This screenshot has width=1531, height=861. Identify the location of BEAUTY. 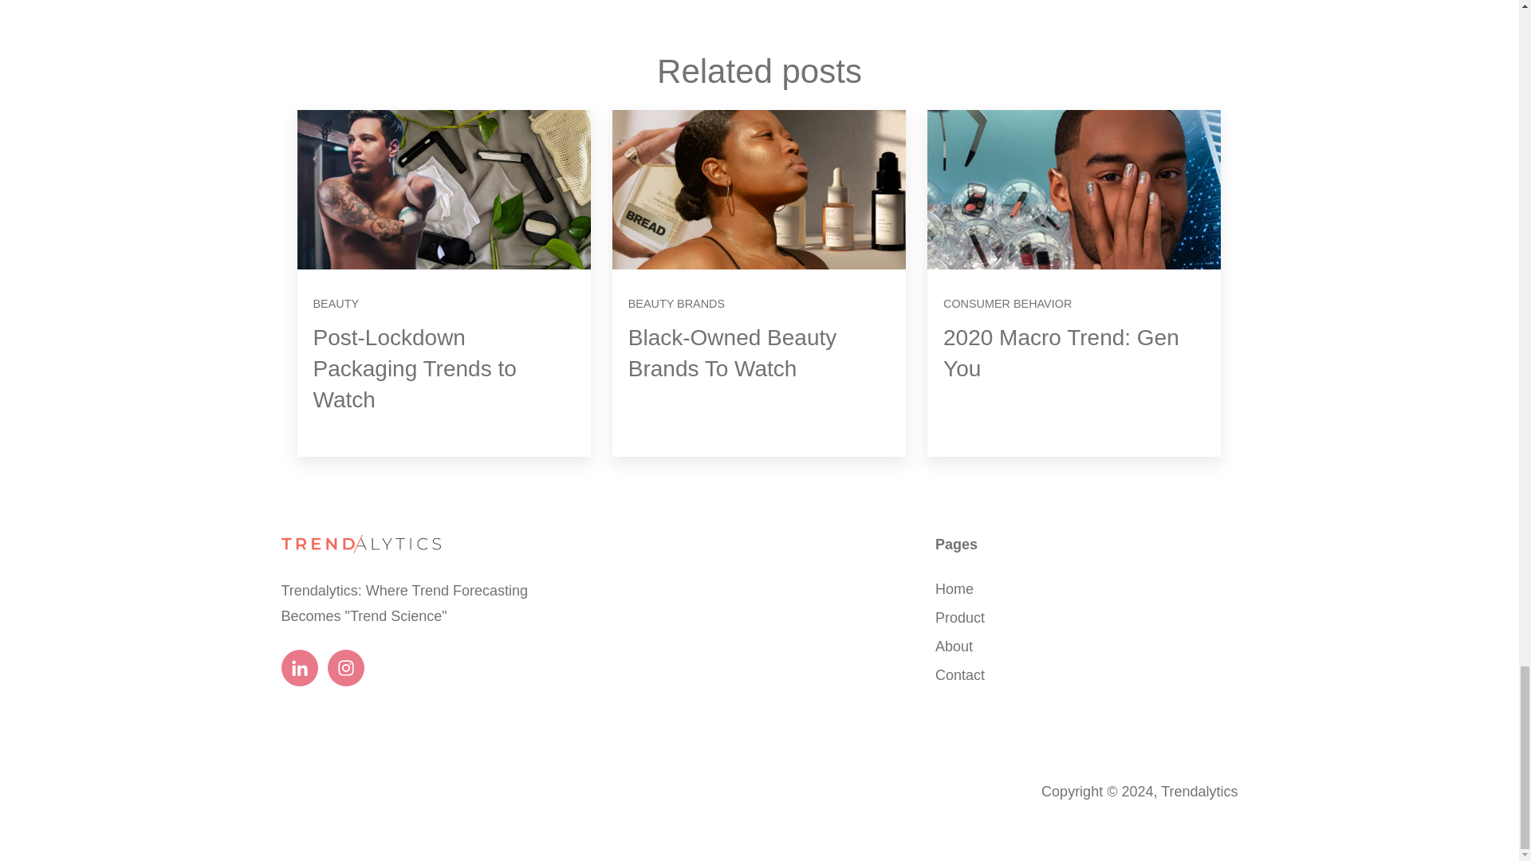
(335, 303).